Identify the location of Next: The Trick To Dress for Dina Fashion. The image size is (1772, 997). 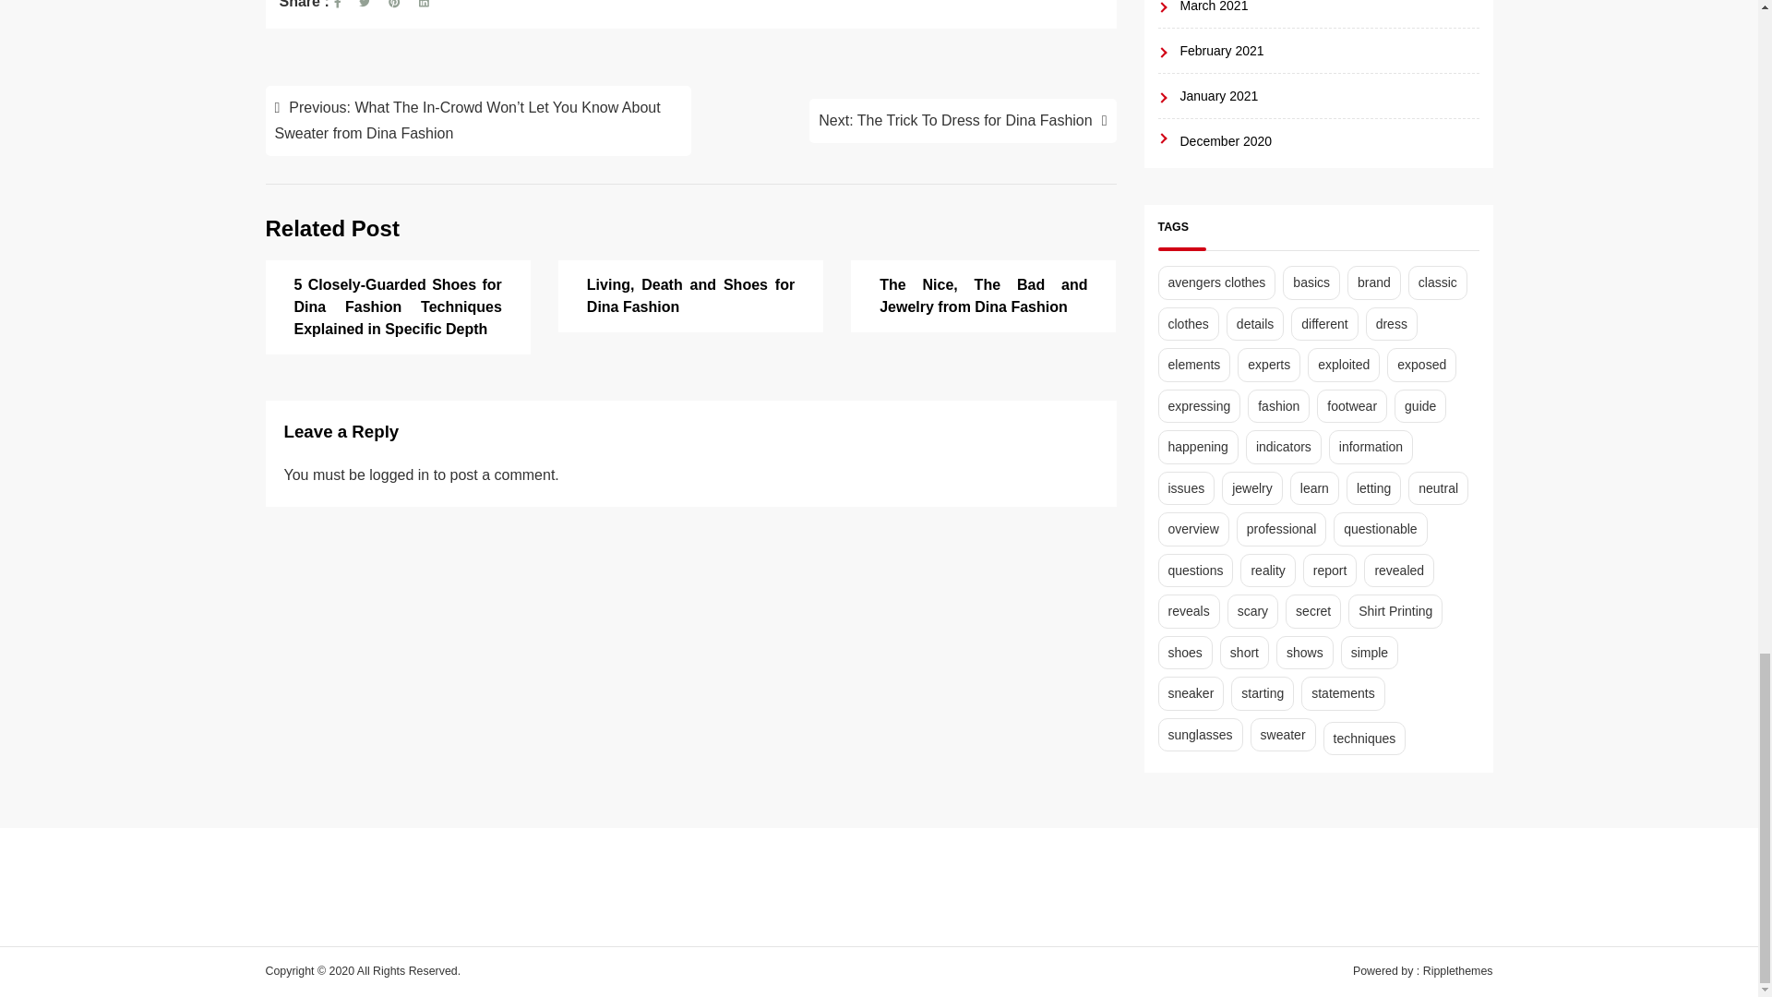
(963, 120).